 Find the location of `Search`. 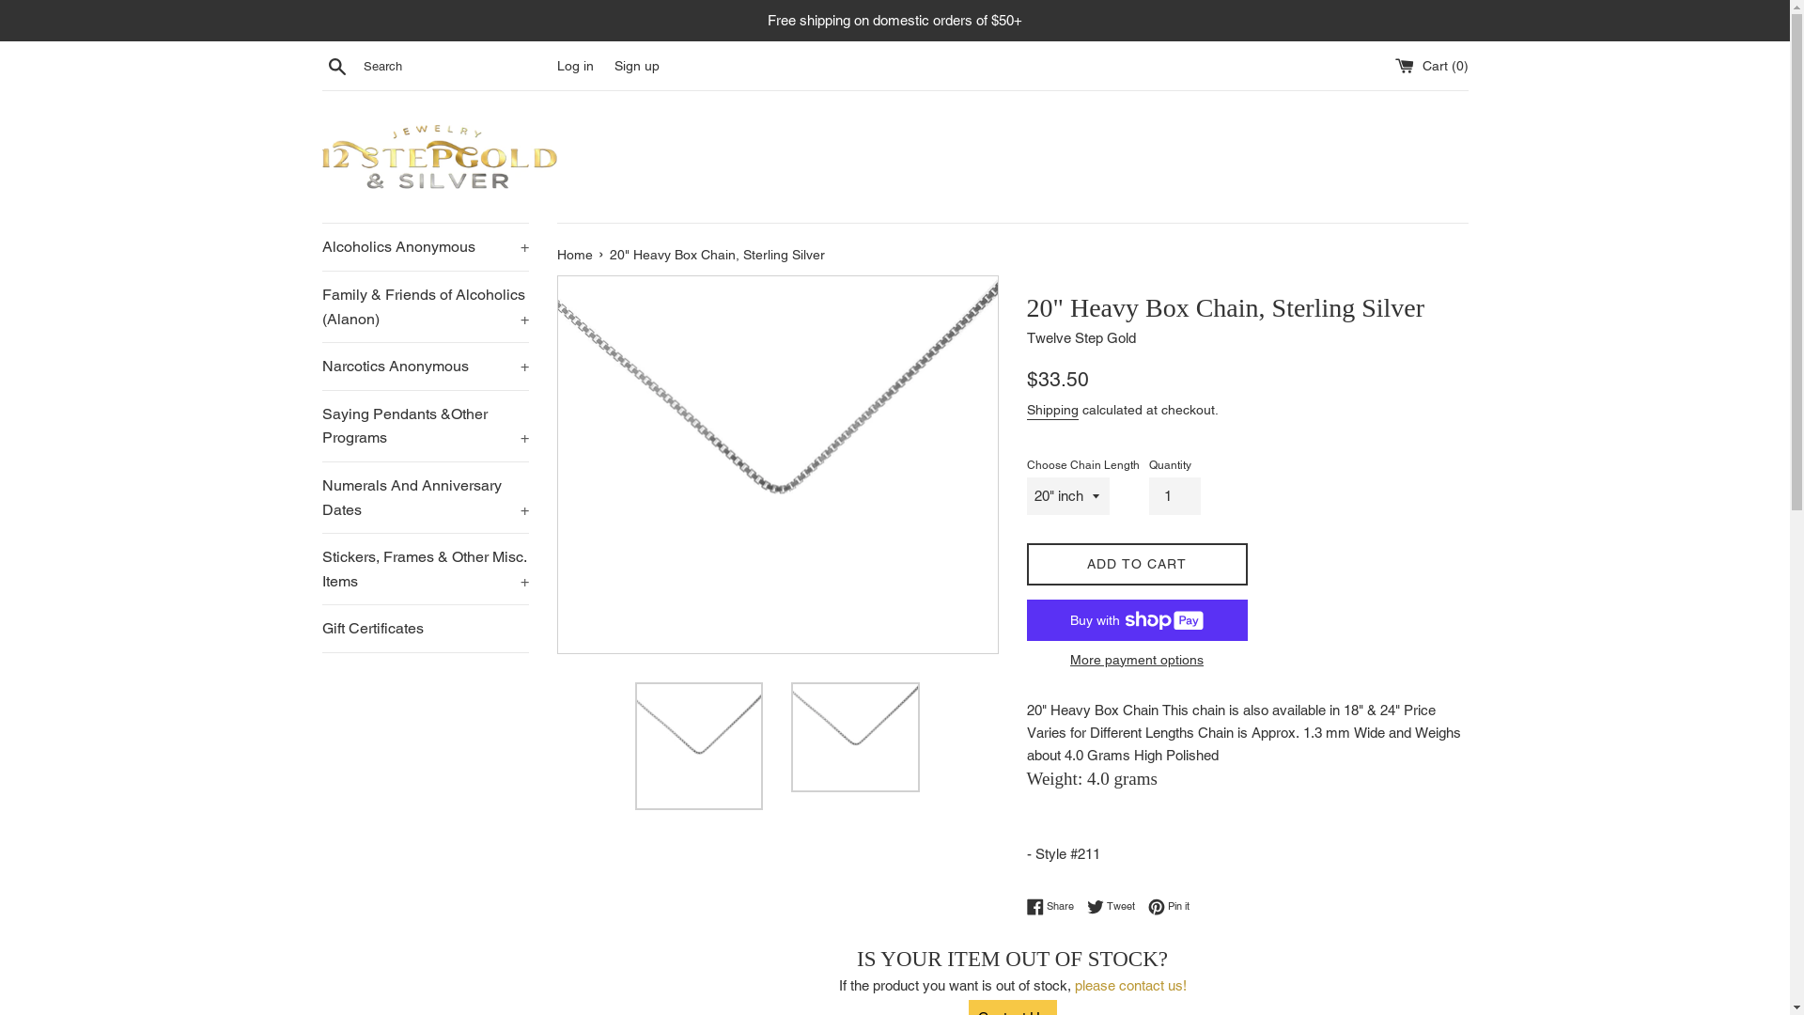

Search is located at coordinates (336, 65).